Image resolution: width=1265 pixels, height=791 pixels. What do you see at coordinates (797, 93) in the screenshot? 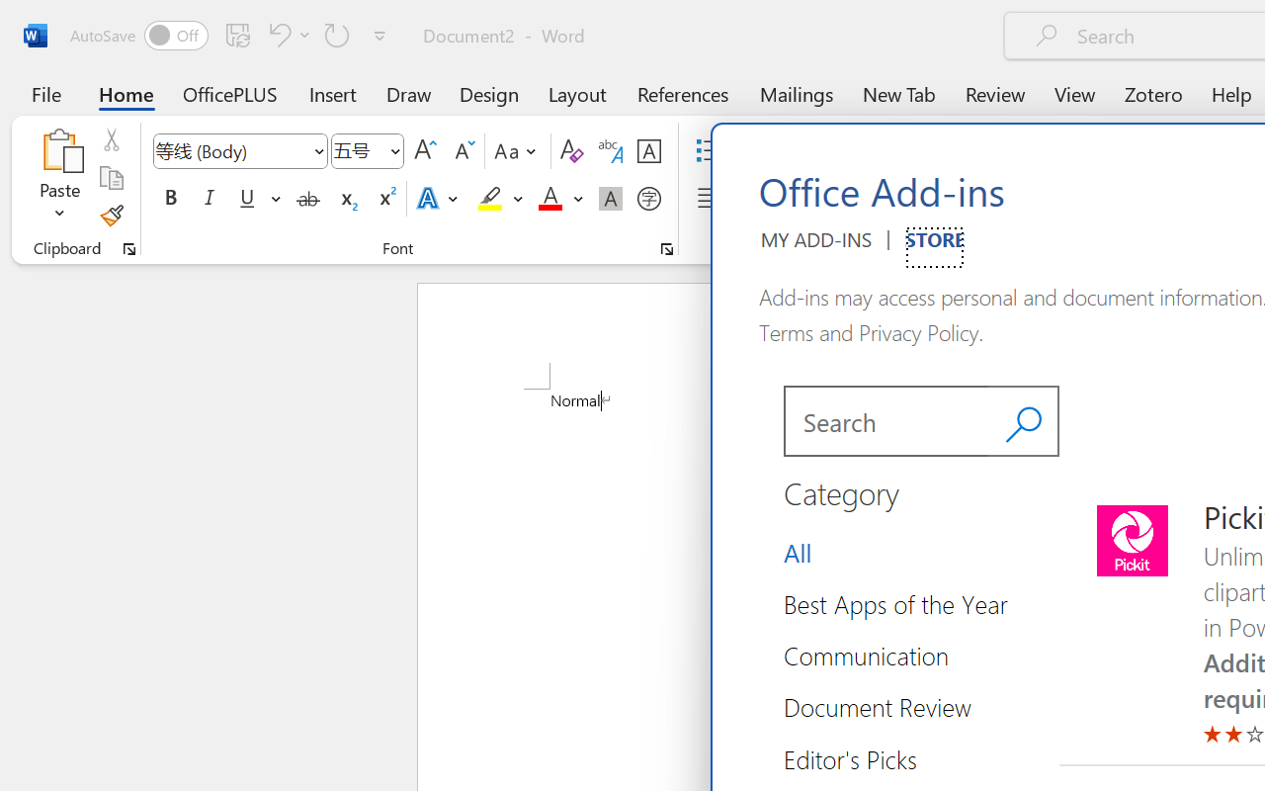
I see `Mailings` at bounding box center [797, 93].